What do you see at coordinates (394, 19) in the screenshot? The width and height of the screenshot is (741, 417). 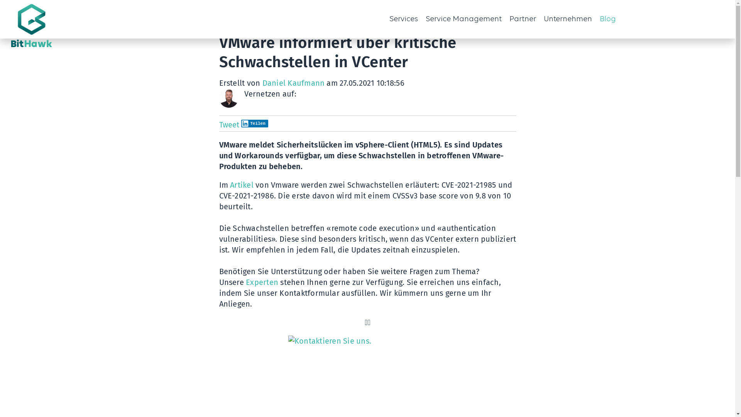 I see `Services` at bounding box center [394, 19].